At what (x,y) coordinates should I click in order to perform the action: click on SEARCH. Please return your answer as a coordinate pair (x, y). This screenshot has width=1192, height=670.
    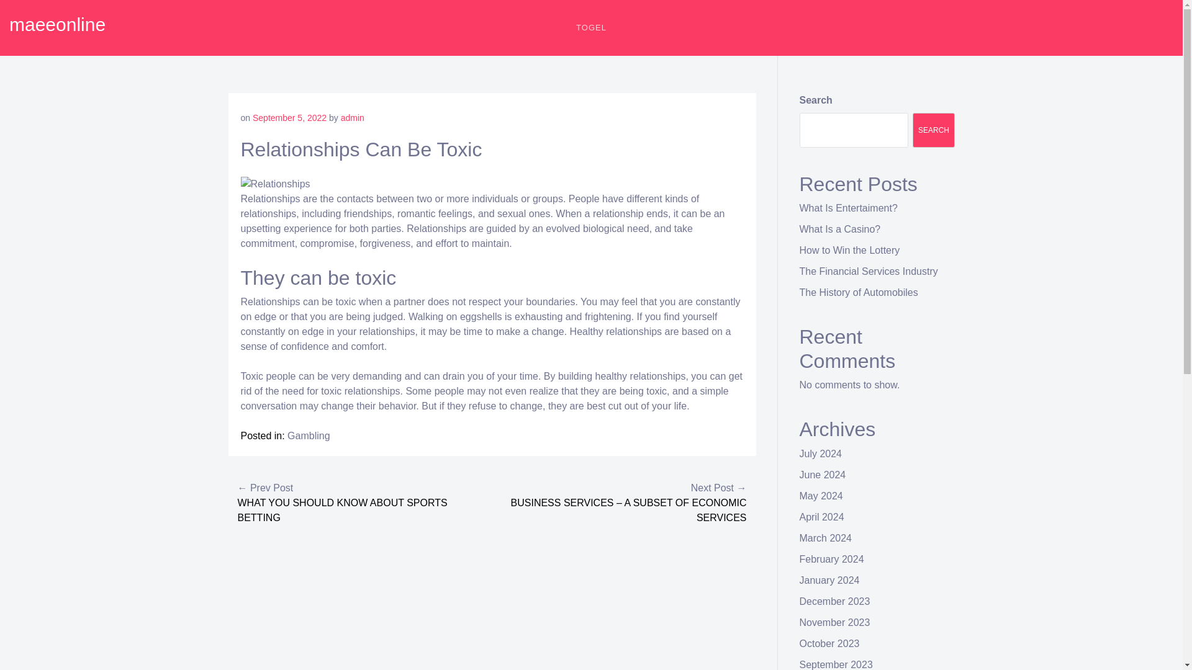
    Looking at the image, I should click on (934, 130).